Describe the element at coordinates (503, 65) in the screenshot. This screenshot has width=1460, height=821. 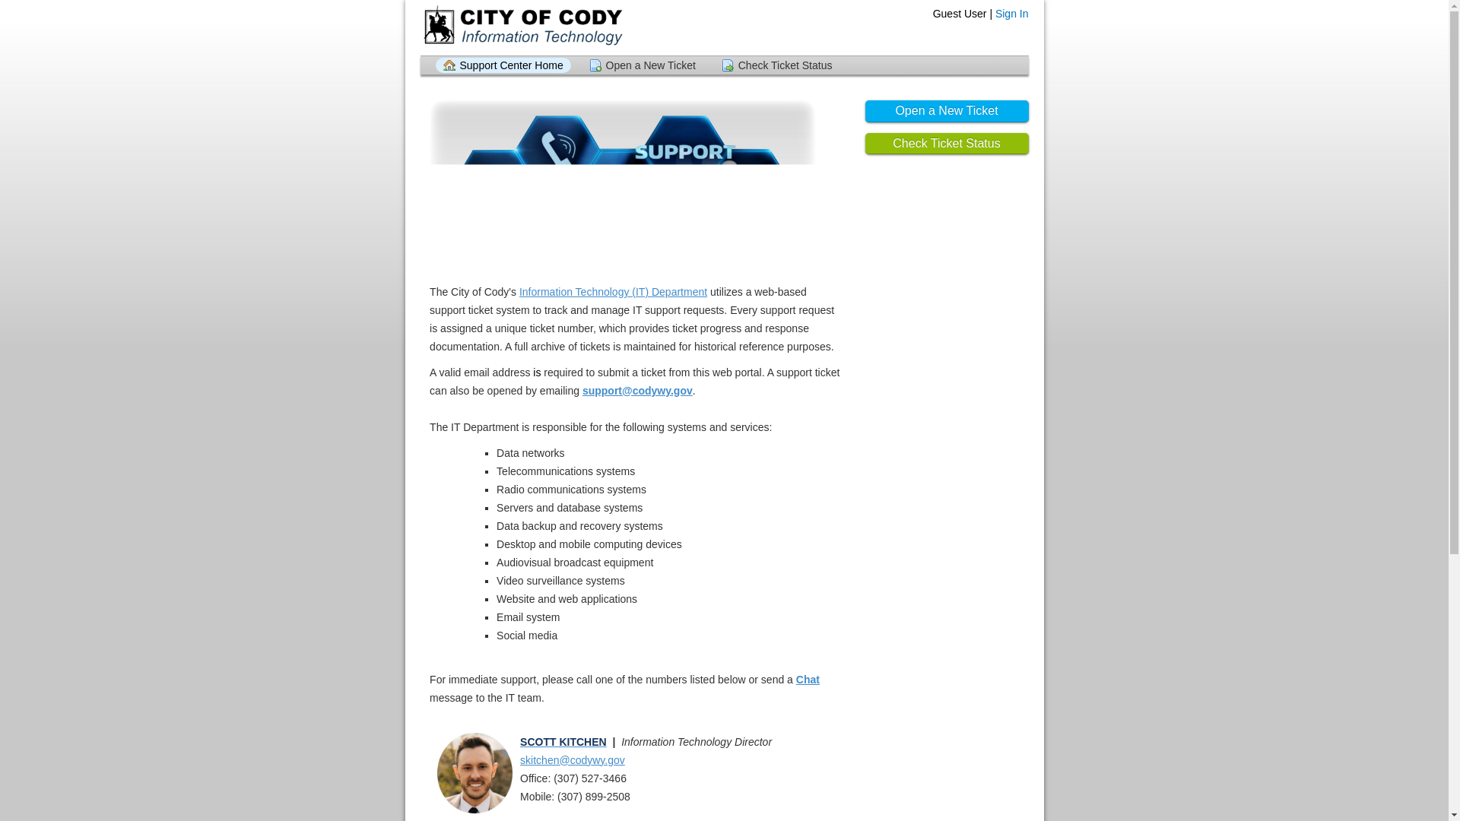
I see `Support Center Home` at that location.